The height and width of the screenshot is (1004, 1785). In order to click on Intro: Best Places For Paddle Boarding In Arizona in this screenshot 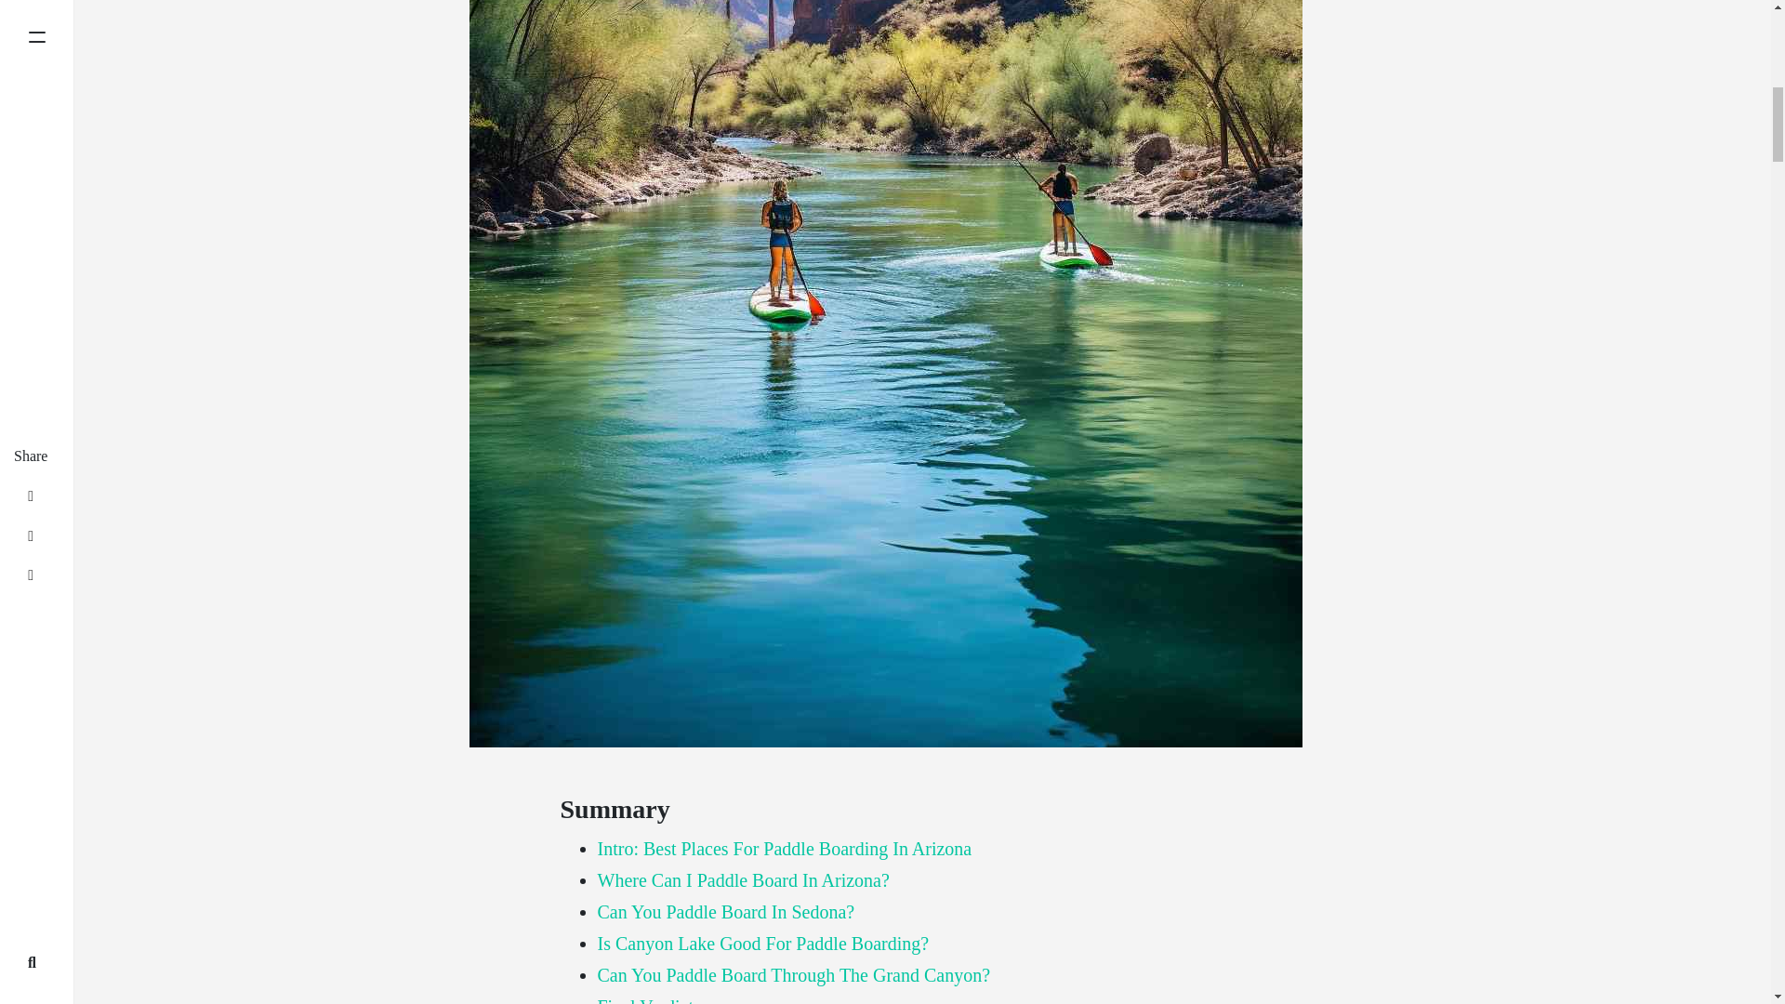, I will do `click(783, 848)`.